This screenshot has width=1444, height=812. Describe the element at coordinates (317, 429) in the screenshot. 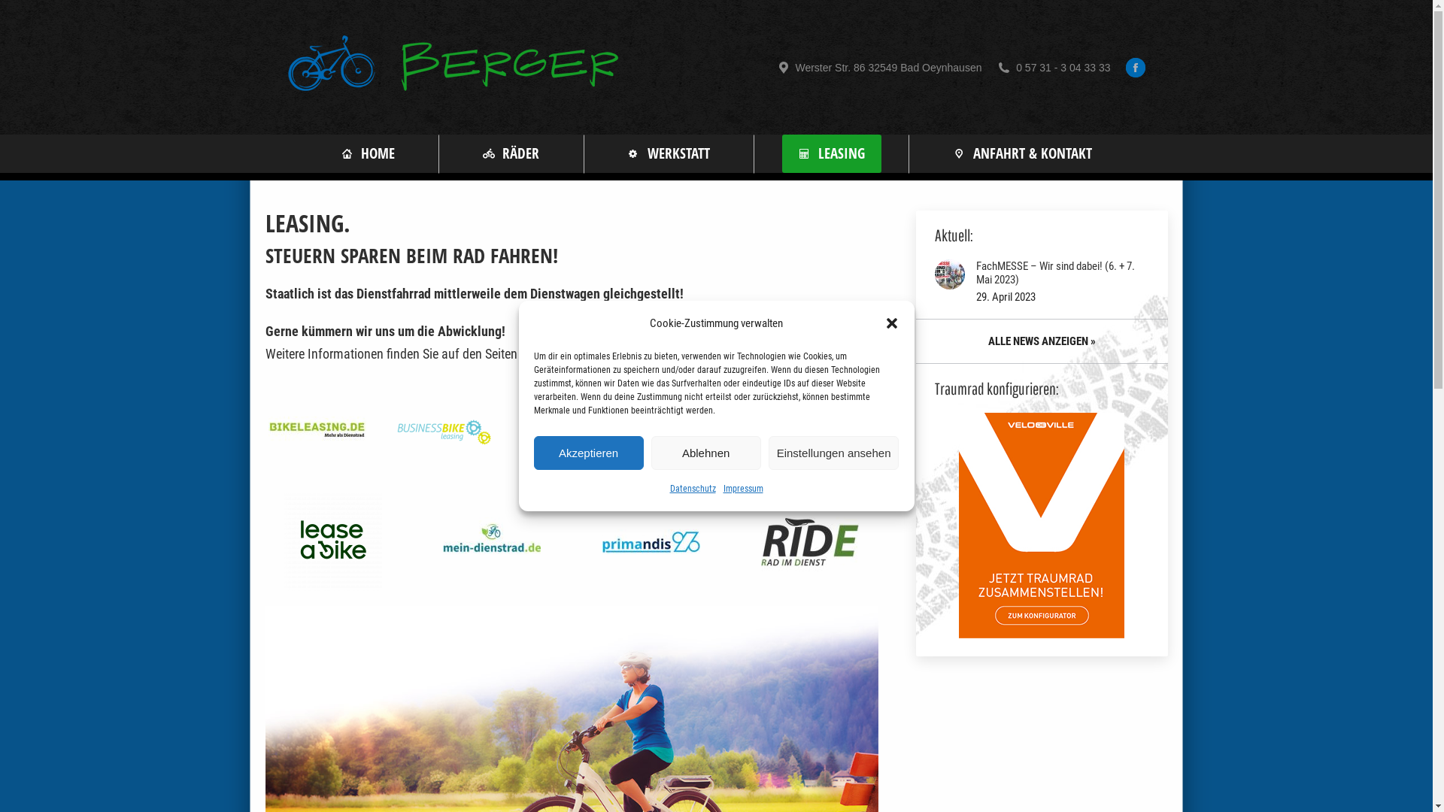

I see `bikeleasing` at that location.